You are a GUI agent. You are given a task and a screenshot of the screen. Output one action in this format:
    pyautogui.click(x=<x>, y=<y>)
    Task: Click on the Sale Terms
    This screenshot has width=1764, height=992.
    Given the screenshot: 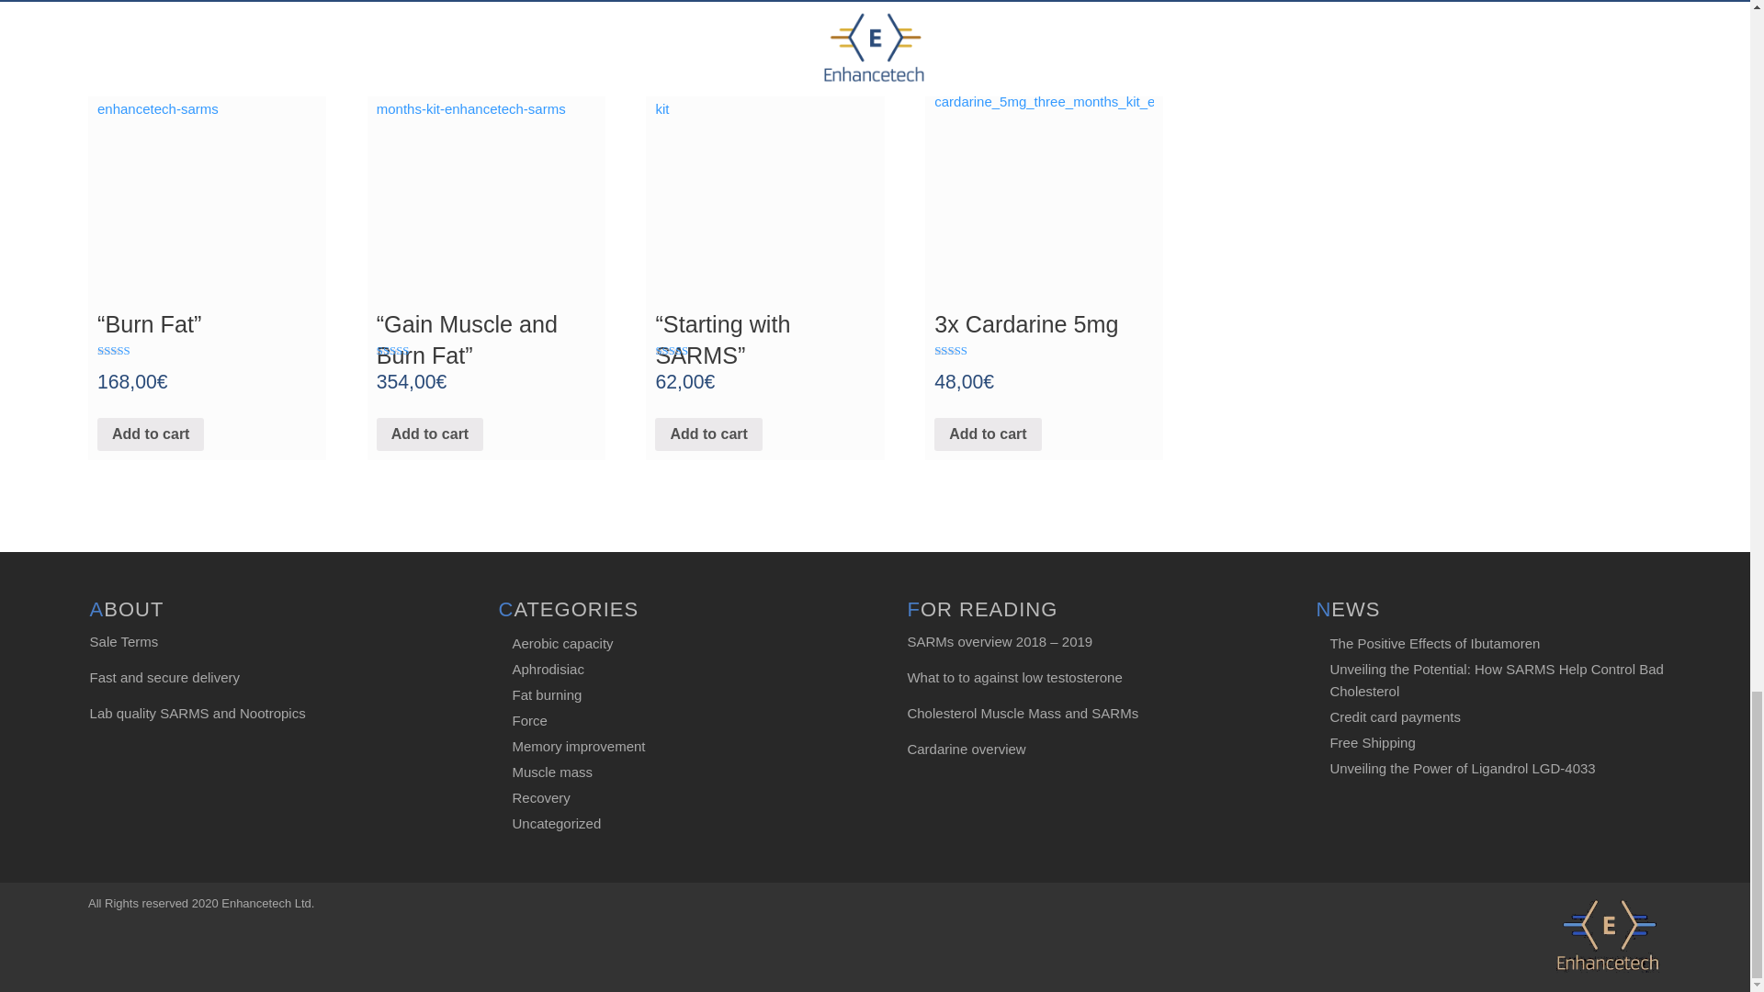 What is the action you would take?
    pyautogui.click(x=123, y=641)
    